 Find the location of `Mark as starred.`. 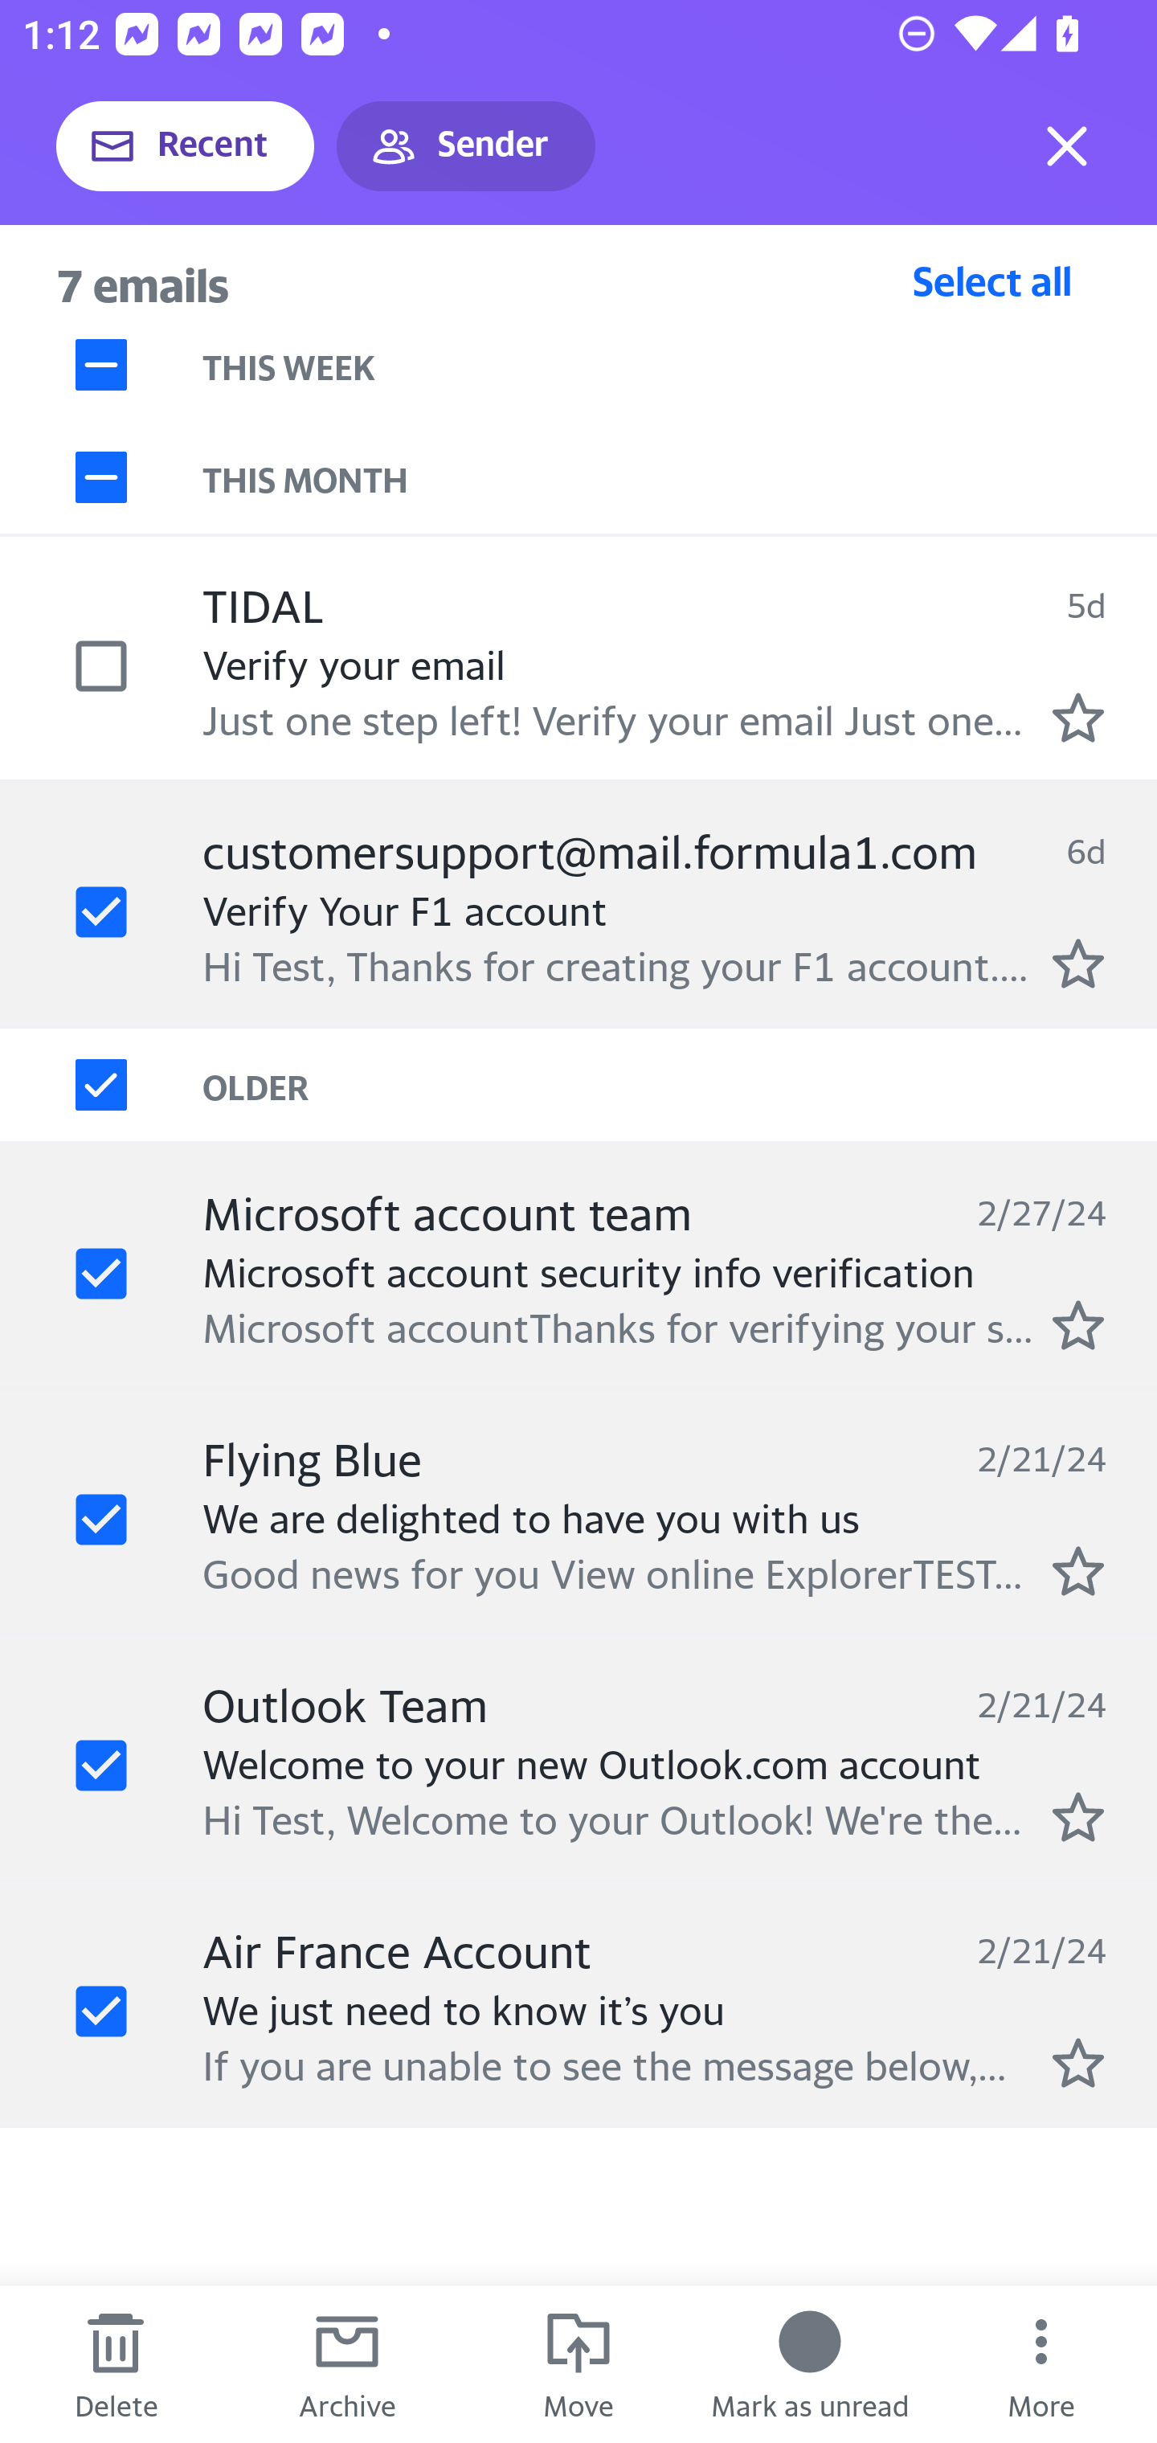

Mark as starred. is located at coordinates (1078, 717).